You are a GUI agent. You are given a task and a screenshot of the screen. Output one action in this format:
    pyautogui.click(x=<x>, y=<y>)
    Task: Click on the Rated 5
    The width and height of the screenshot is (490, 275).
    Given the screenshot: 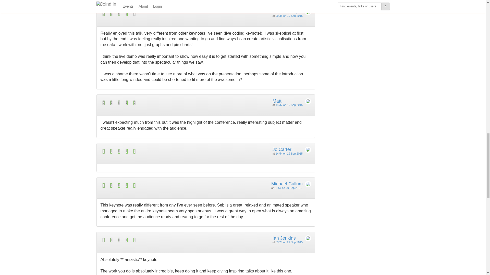 What is the action you would take?
    pyautogui.click(x=153, y=240)
    